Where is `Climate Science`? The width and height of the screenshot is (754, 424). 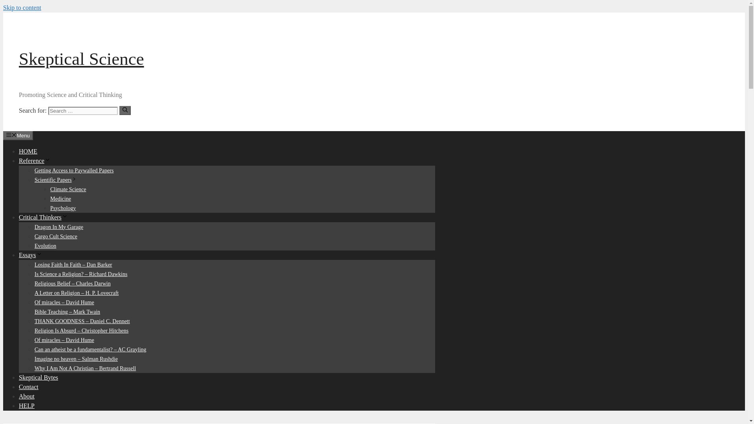 Climate Science is located at coordinates (68, 189).